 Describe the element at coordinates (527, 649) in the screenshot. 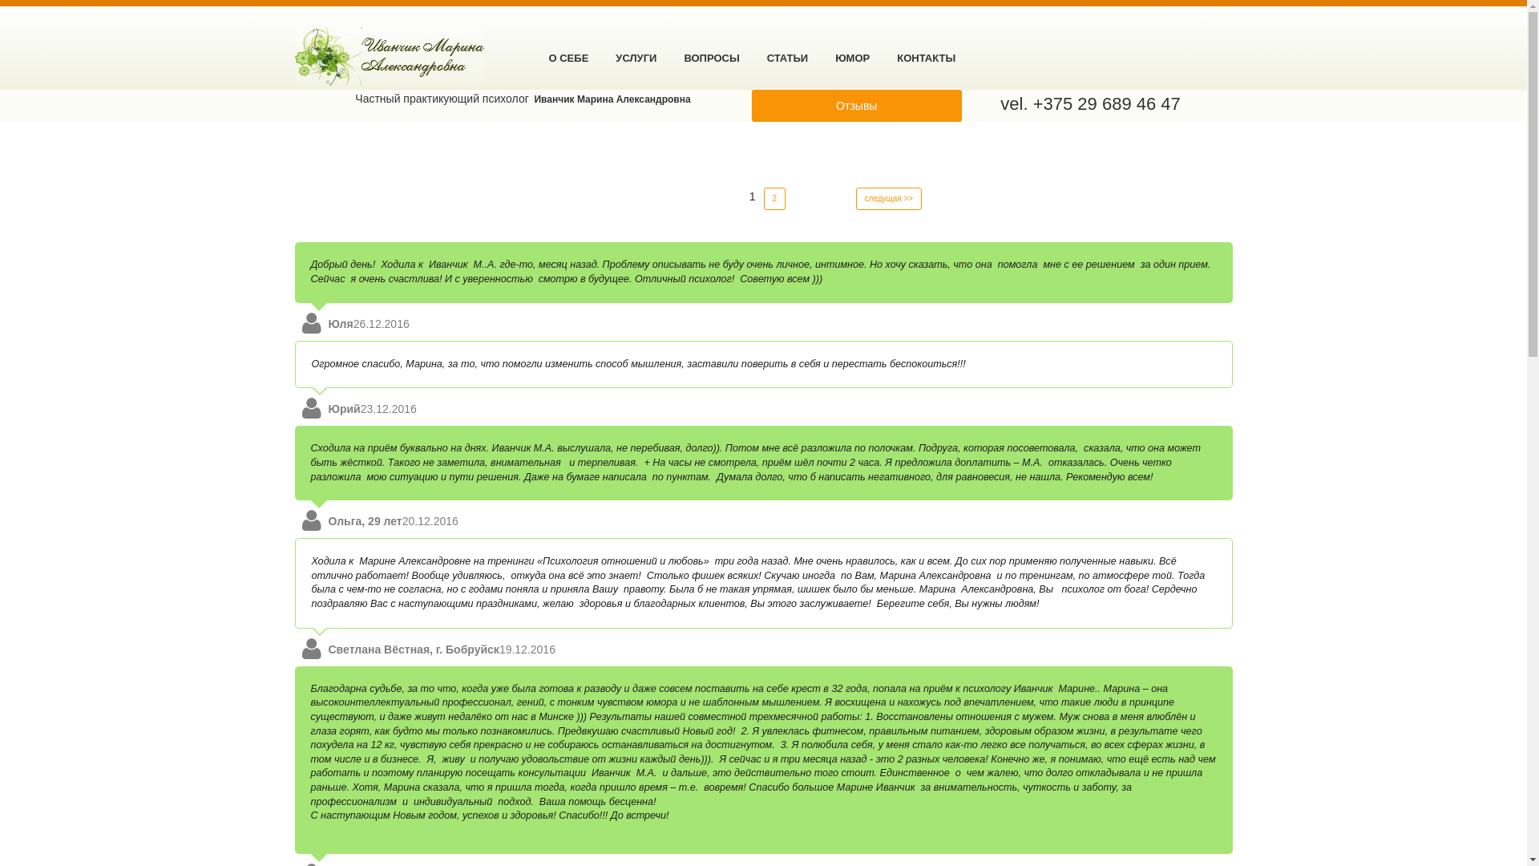

I see `19.12.2016` at that location.